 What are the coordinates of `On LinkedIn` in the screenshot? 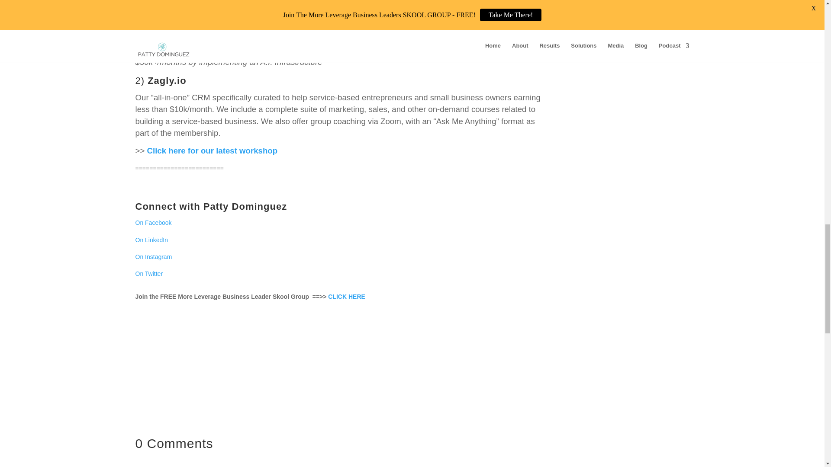 It's located at (151, 240).